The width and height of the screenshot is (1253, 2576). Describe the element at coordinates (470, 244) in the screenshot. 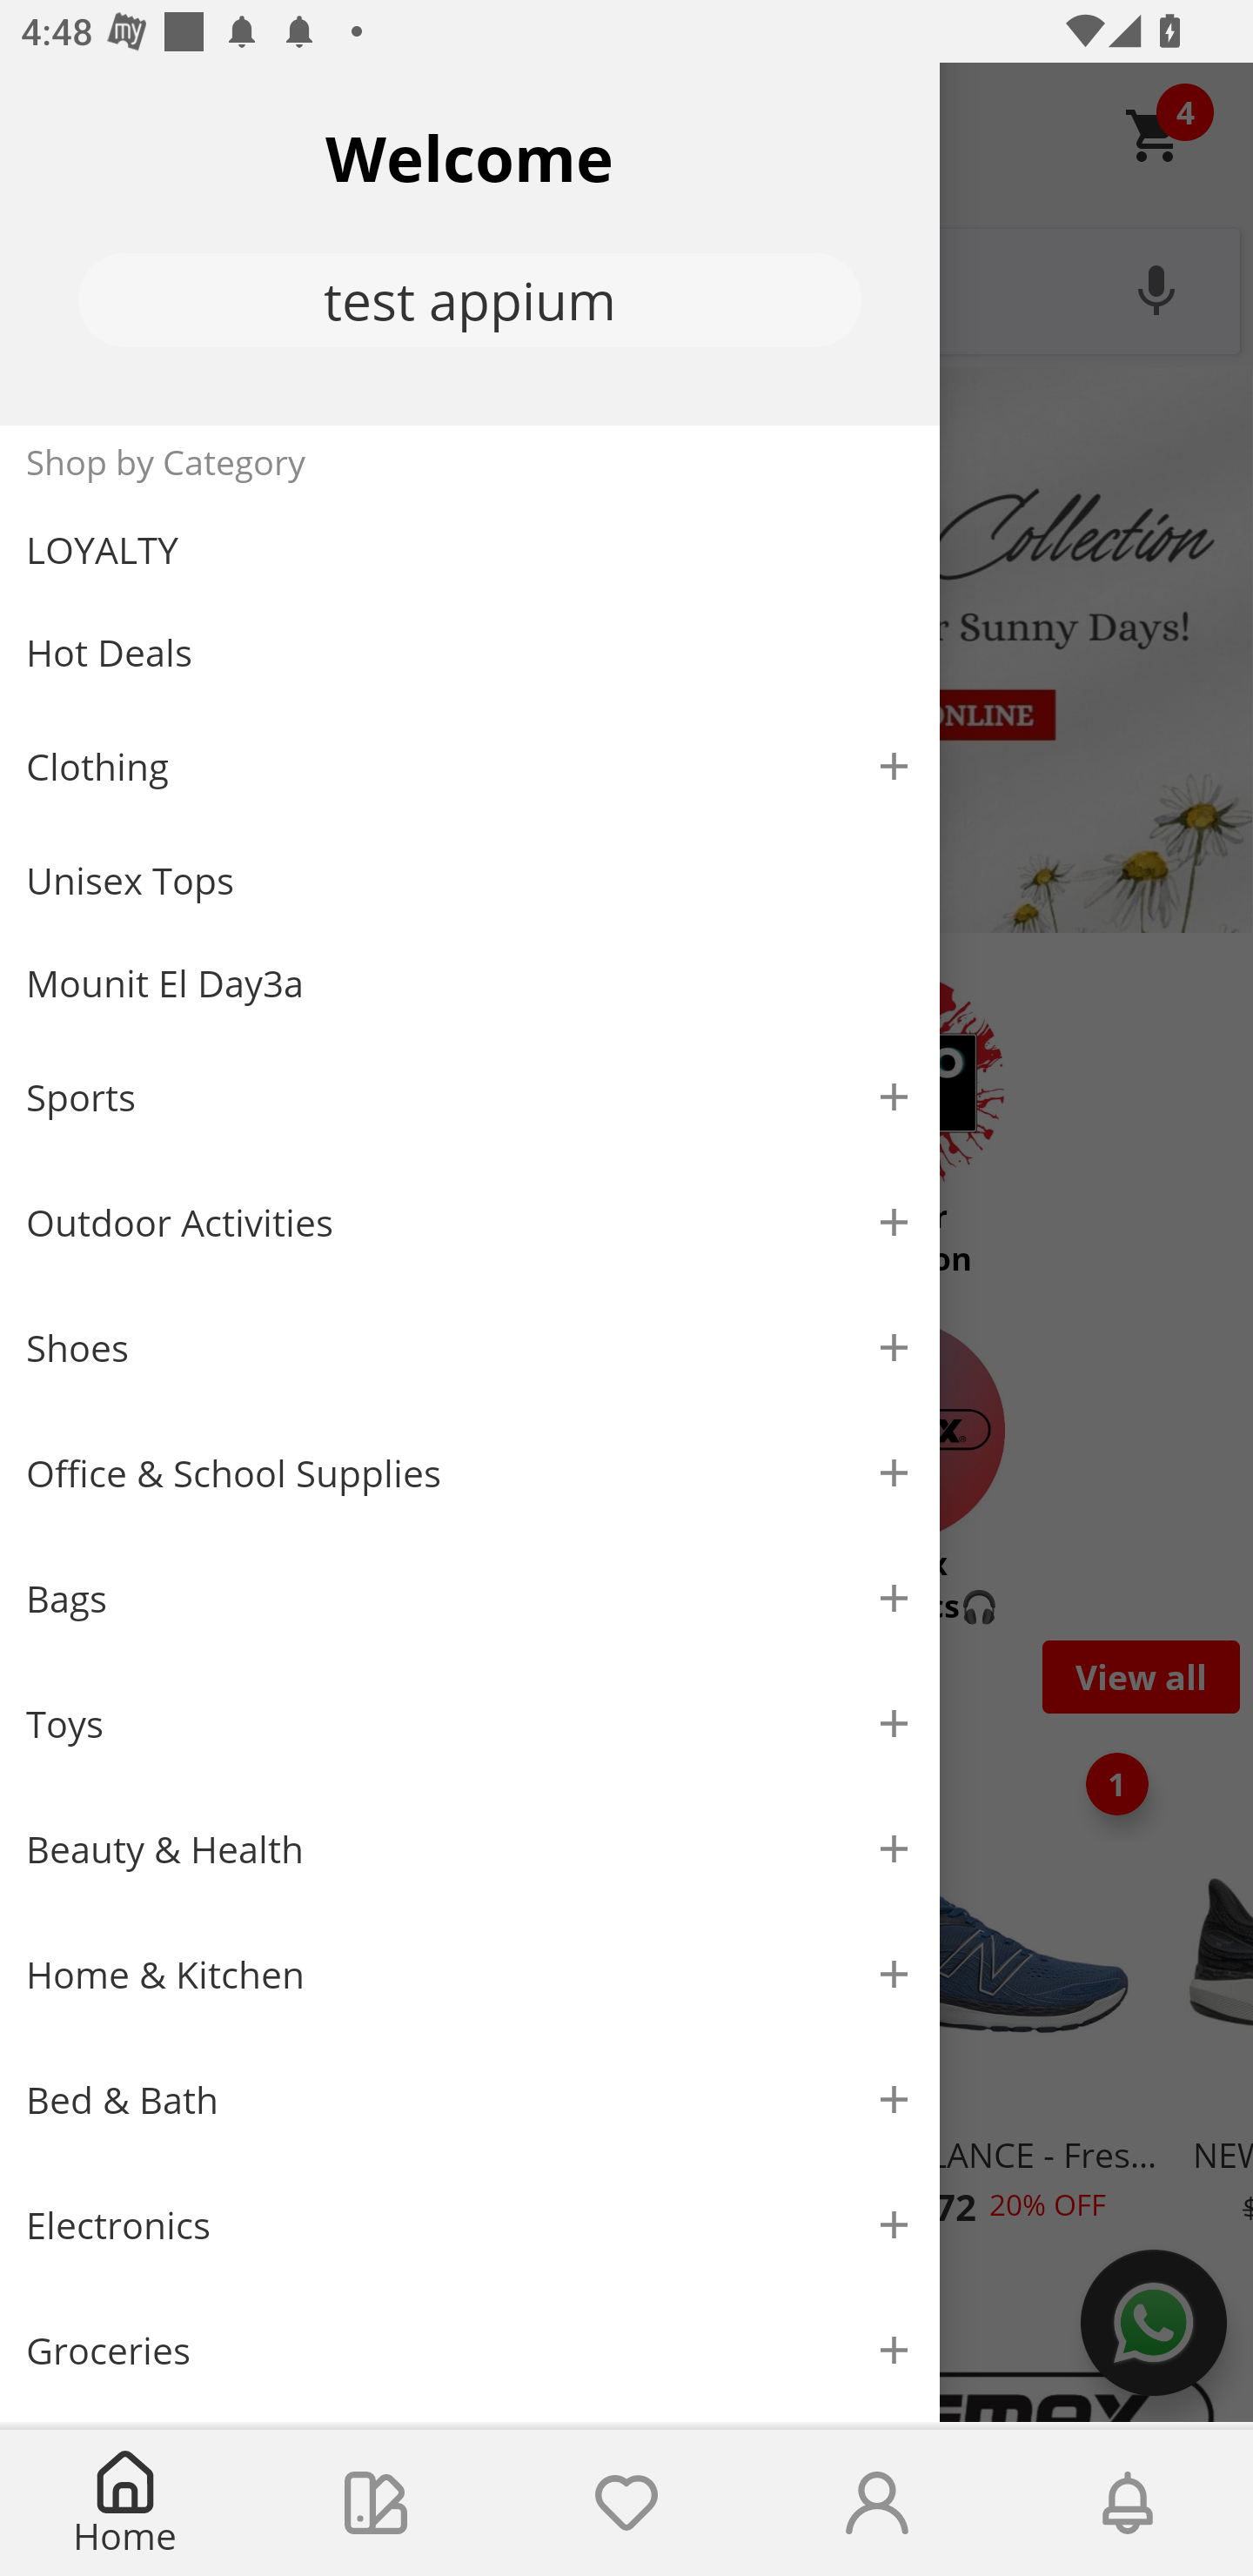

I see `Welcome test appium` at that location.